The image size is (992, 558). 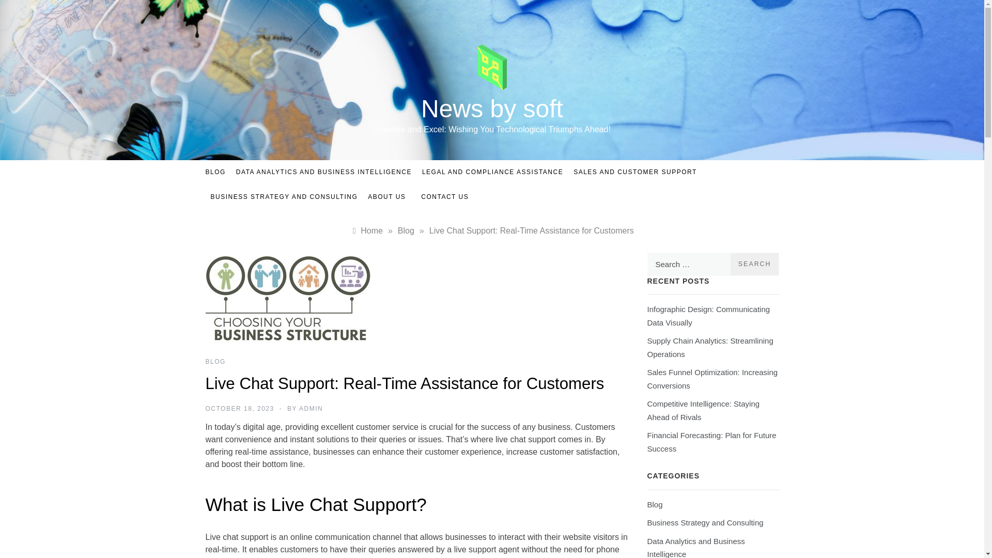 I want to click on BLOG, so click(x=218, y=172).